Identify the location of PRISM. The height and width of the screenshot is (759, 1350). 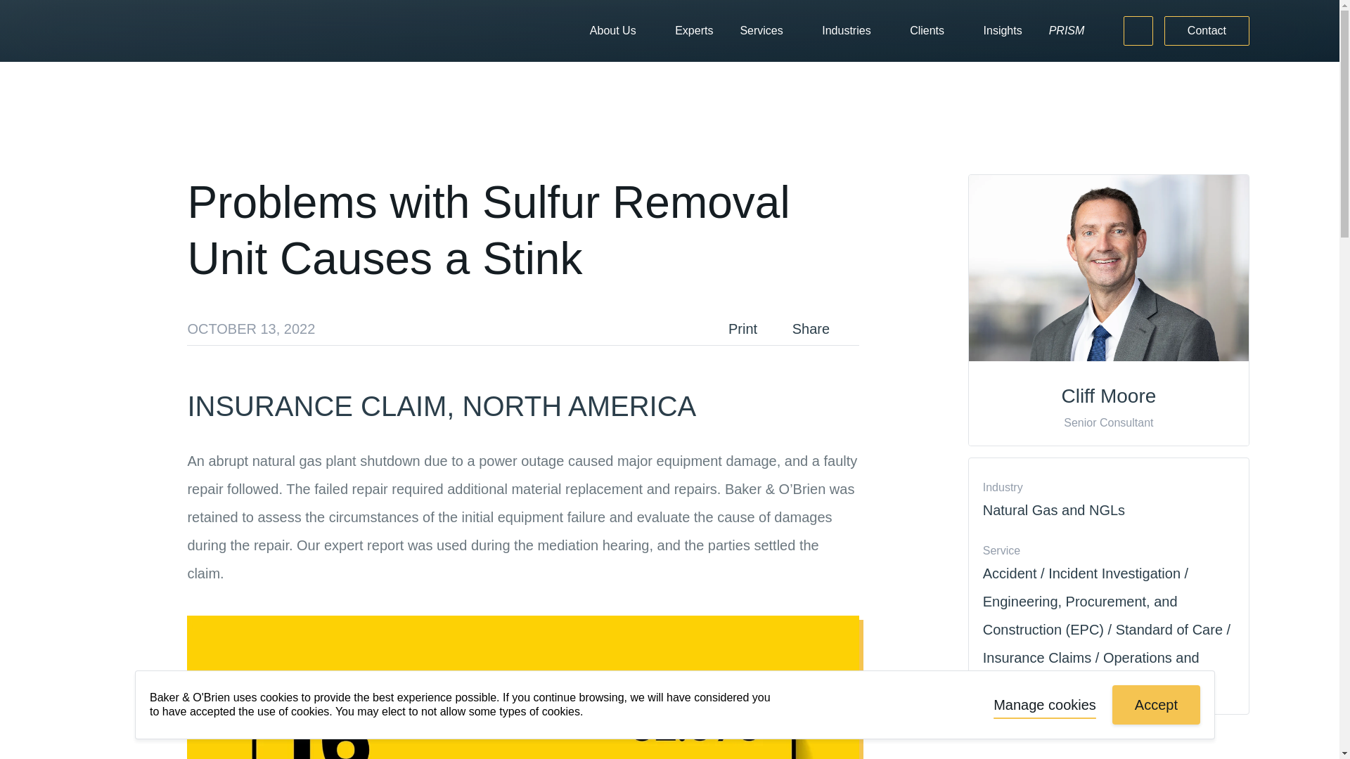
(1067, 31).